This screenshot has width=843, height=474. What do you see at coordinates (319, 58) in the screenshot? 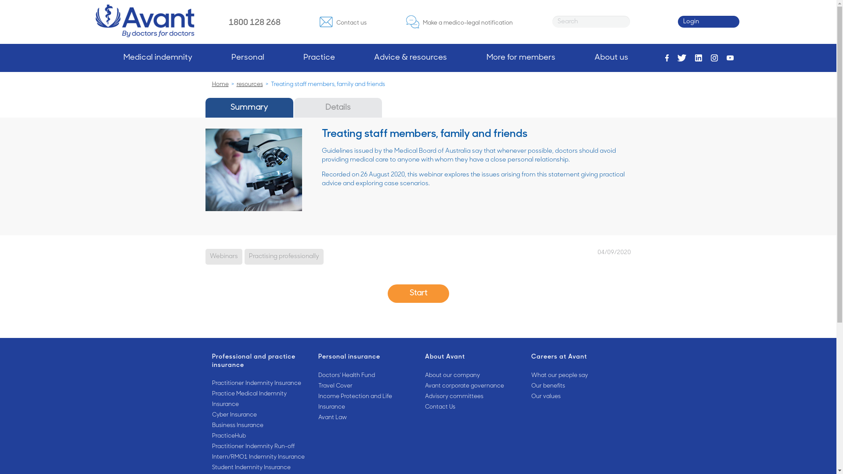
I see `Practice` at bounding box center [319, 58].